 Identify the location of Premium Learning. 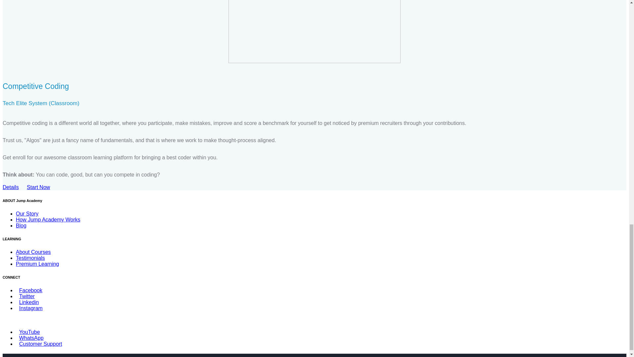
(37, 264).